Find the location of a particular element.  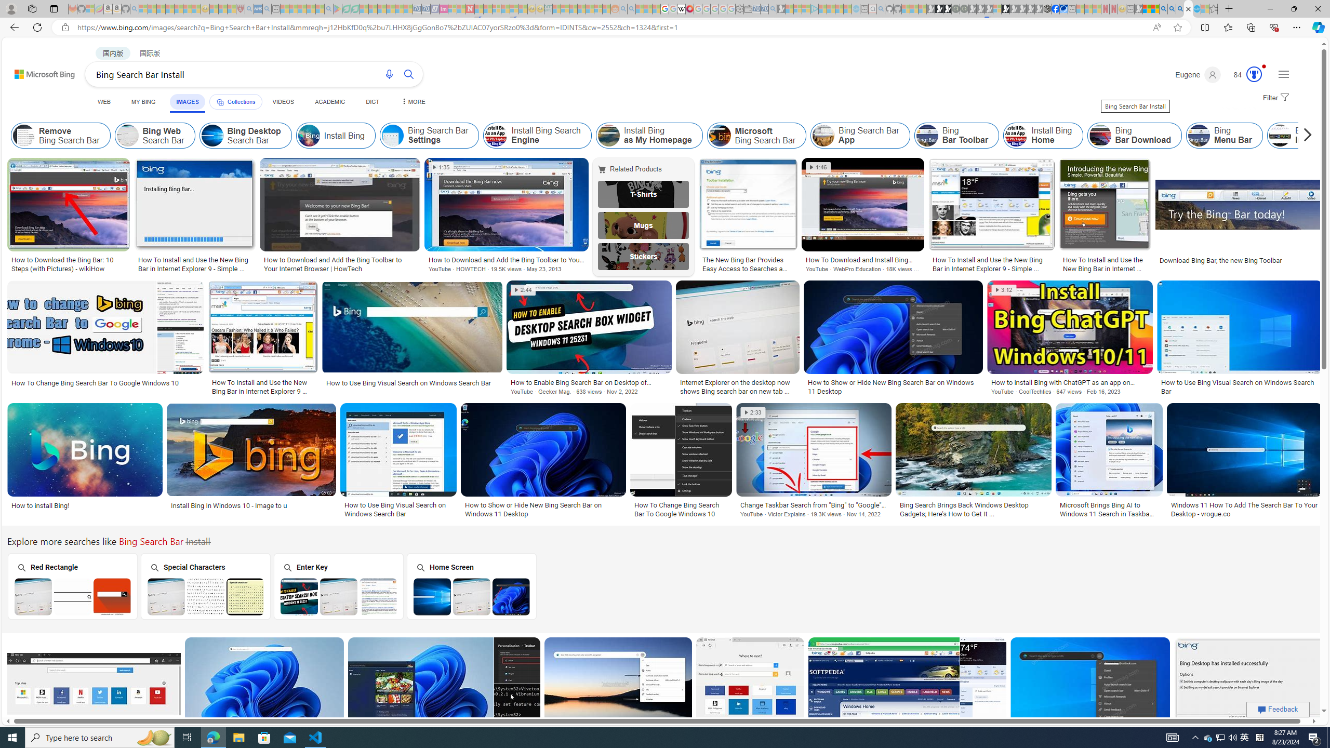

Bing Image Search Not Working is located at coordinates (1280, 136).